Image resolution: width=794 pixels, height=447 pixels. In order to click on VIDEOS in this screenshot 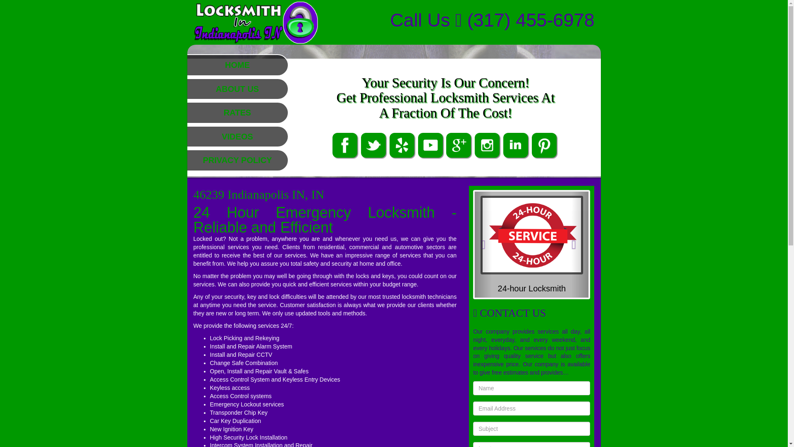, I will do `click(237, 137)`.